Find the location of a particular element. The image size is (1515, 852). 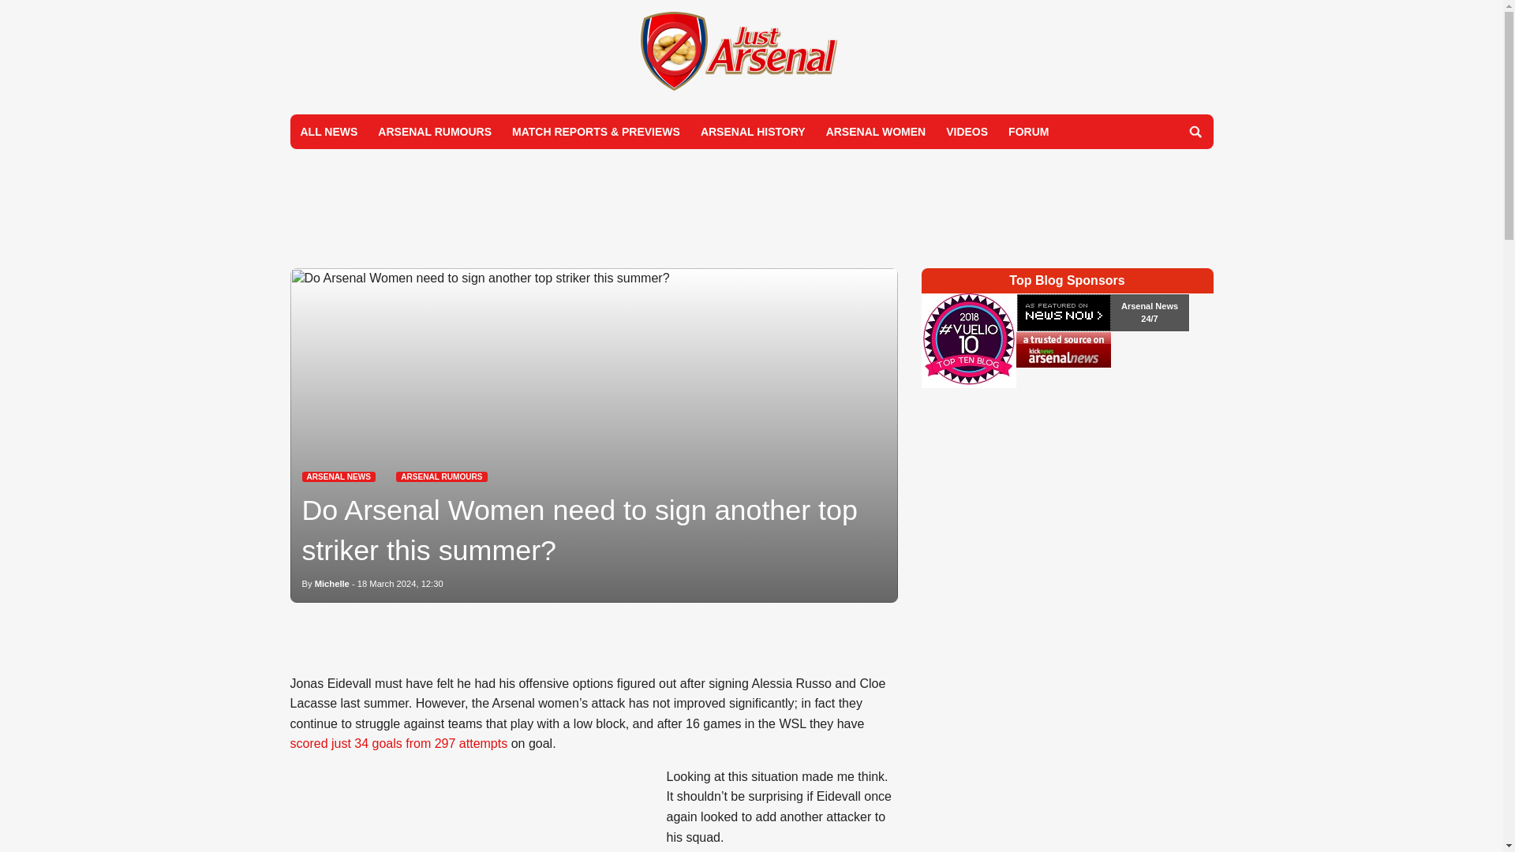

Search is located at coordinates (1195, 131).